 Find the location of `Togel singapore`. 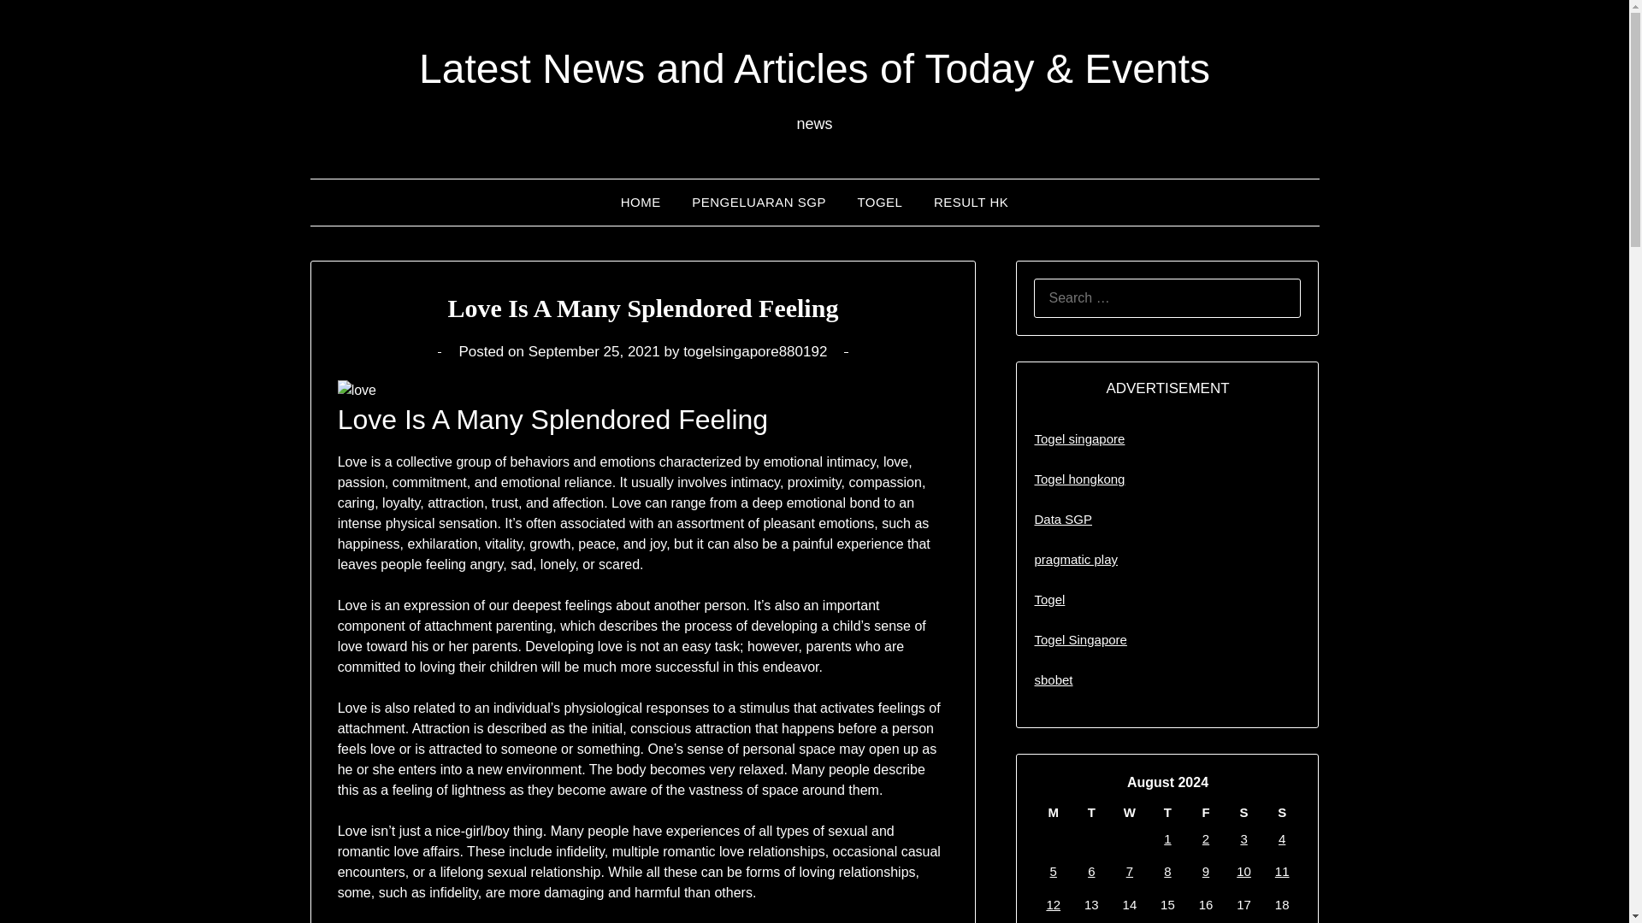

Togel singapore is located at coordinates (1079, 438).